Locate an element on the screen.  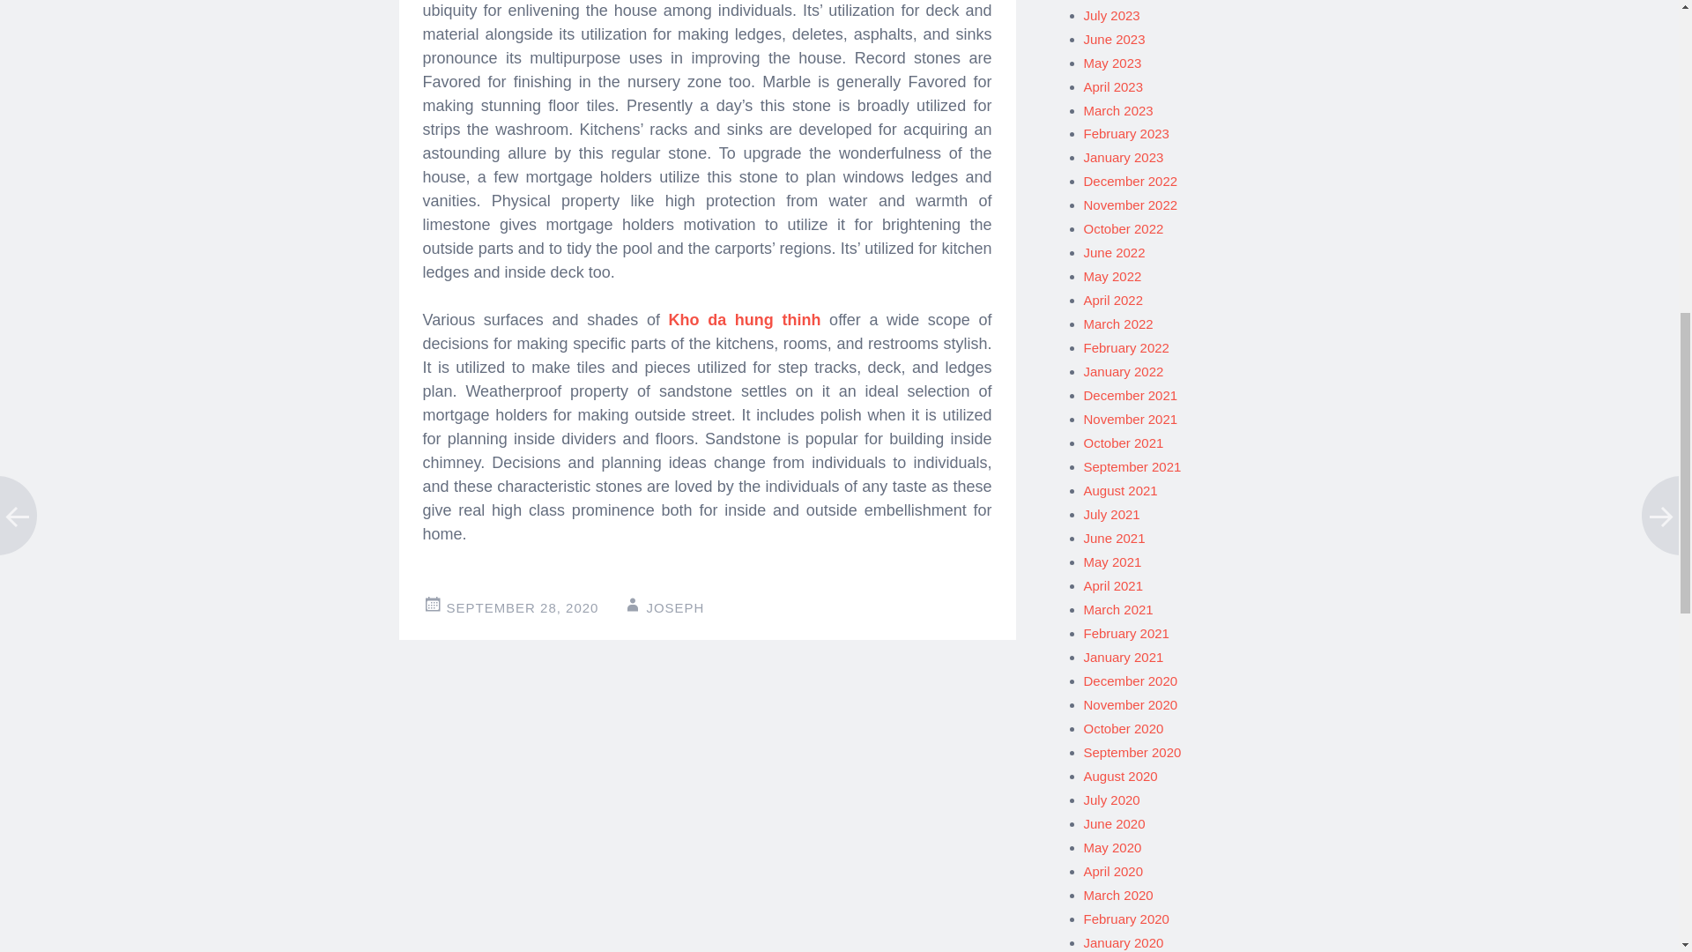
11:43 am is located at coordinates (522, 607).